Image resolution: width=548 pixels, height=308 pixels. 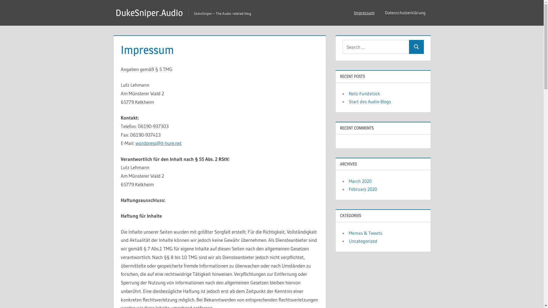 I want to click on Start des Audio-Blogs, so click(x=370, y=102).